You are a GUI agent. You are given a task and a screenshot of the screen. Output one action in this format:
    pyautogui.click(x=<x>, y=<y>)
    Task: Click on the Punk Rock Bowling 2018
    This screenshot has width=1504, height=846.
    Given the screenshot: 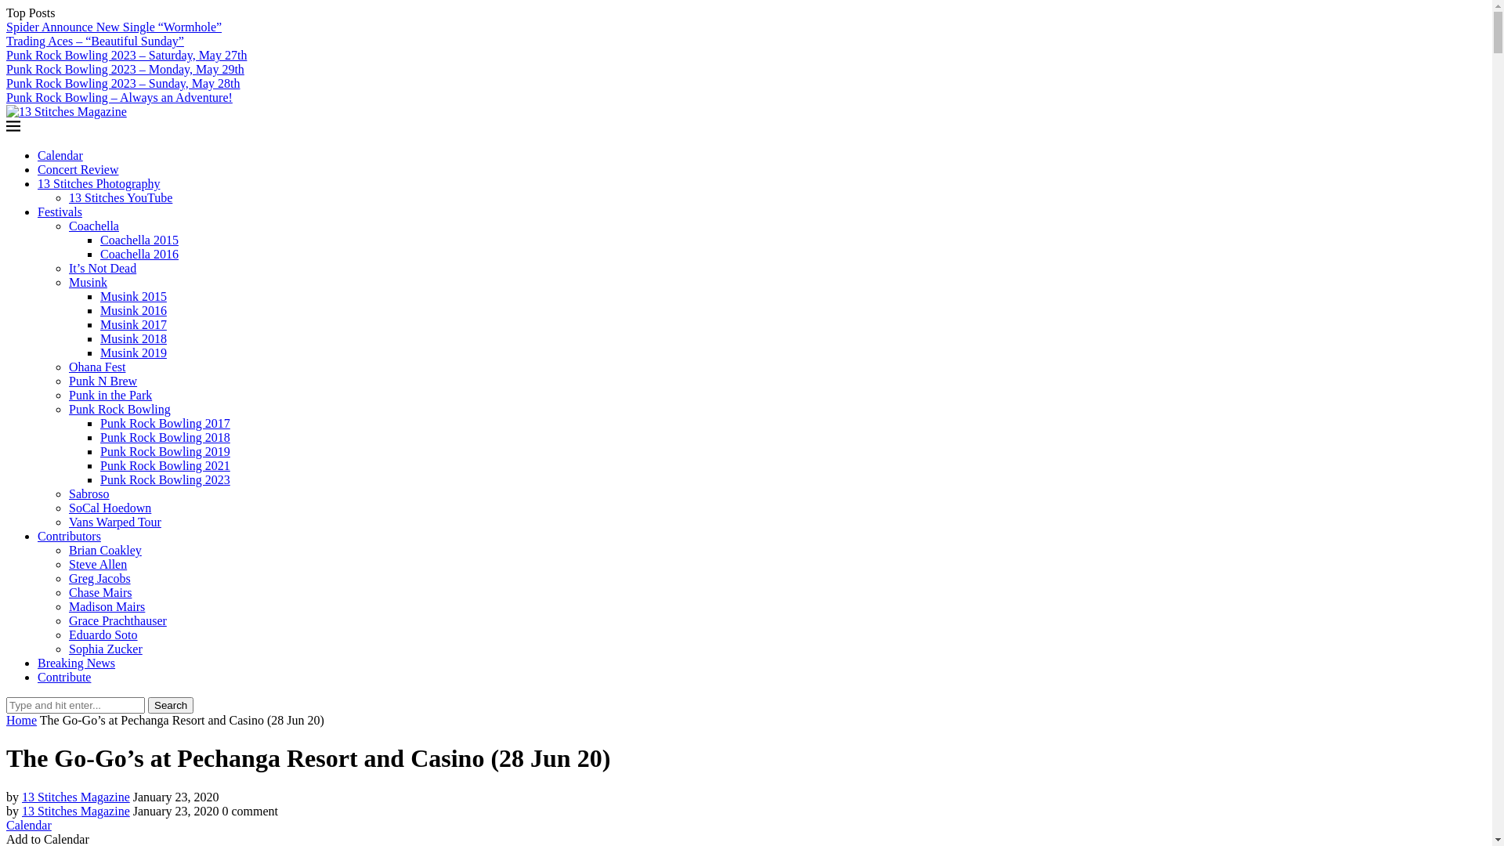 What is the action you would take?
    pyautogui.click(x=165, y=437)
    